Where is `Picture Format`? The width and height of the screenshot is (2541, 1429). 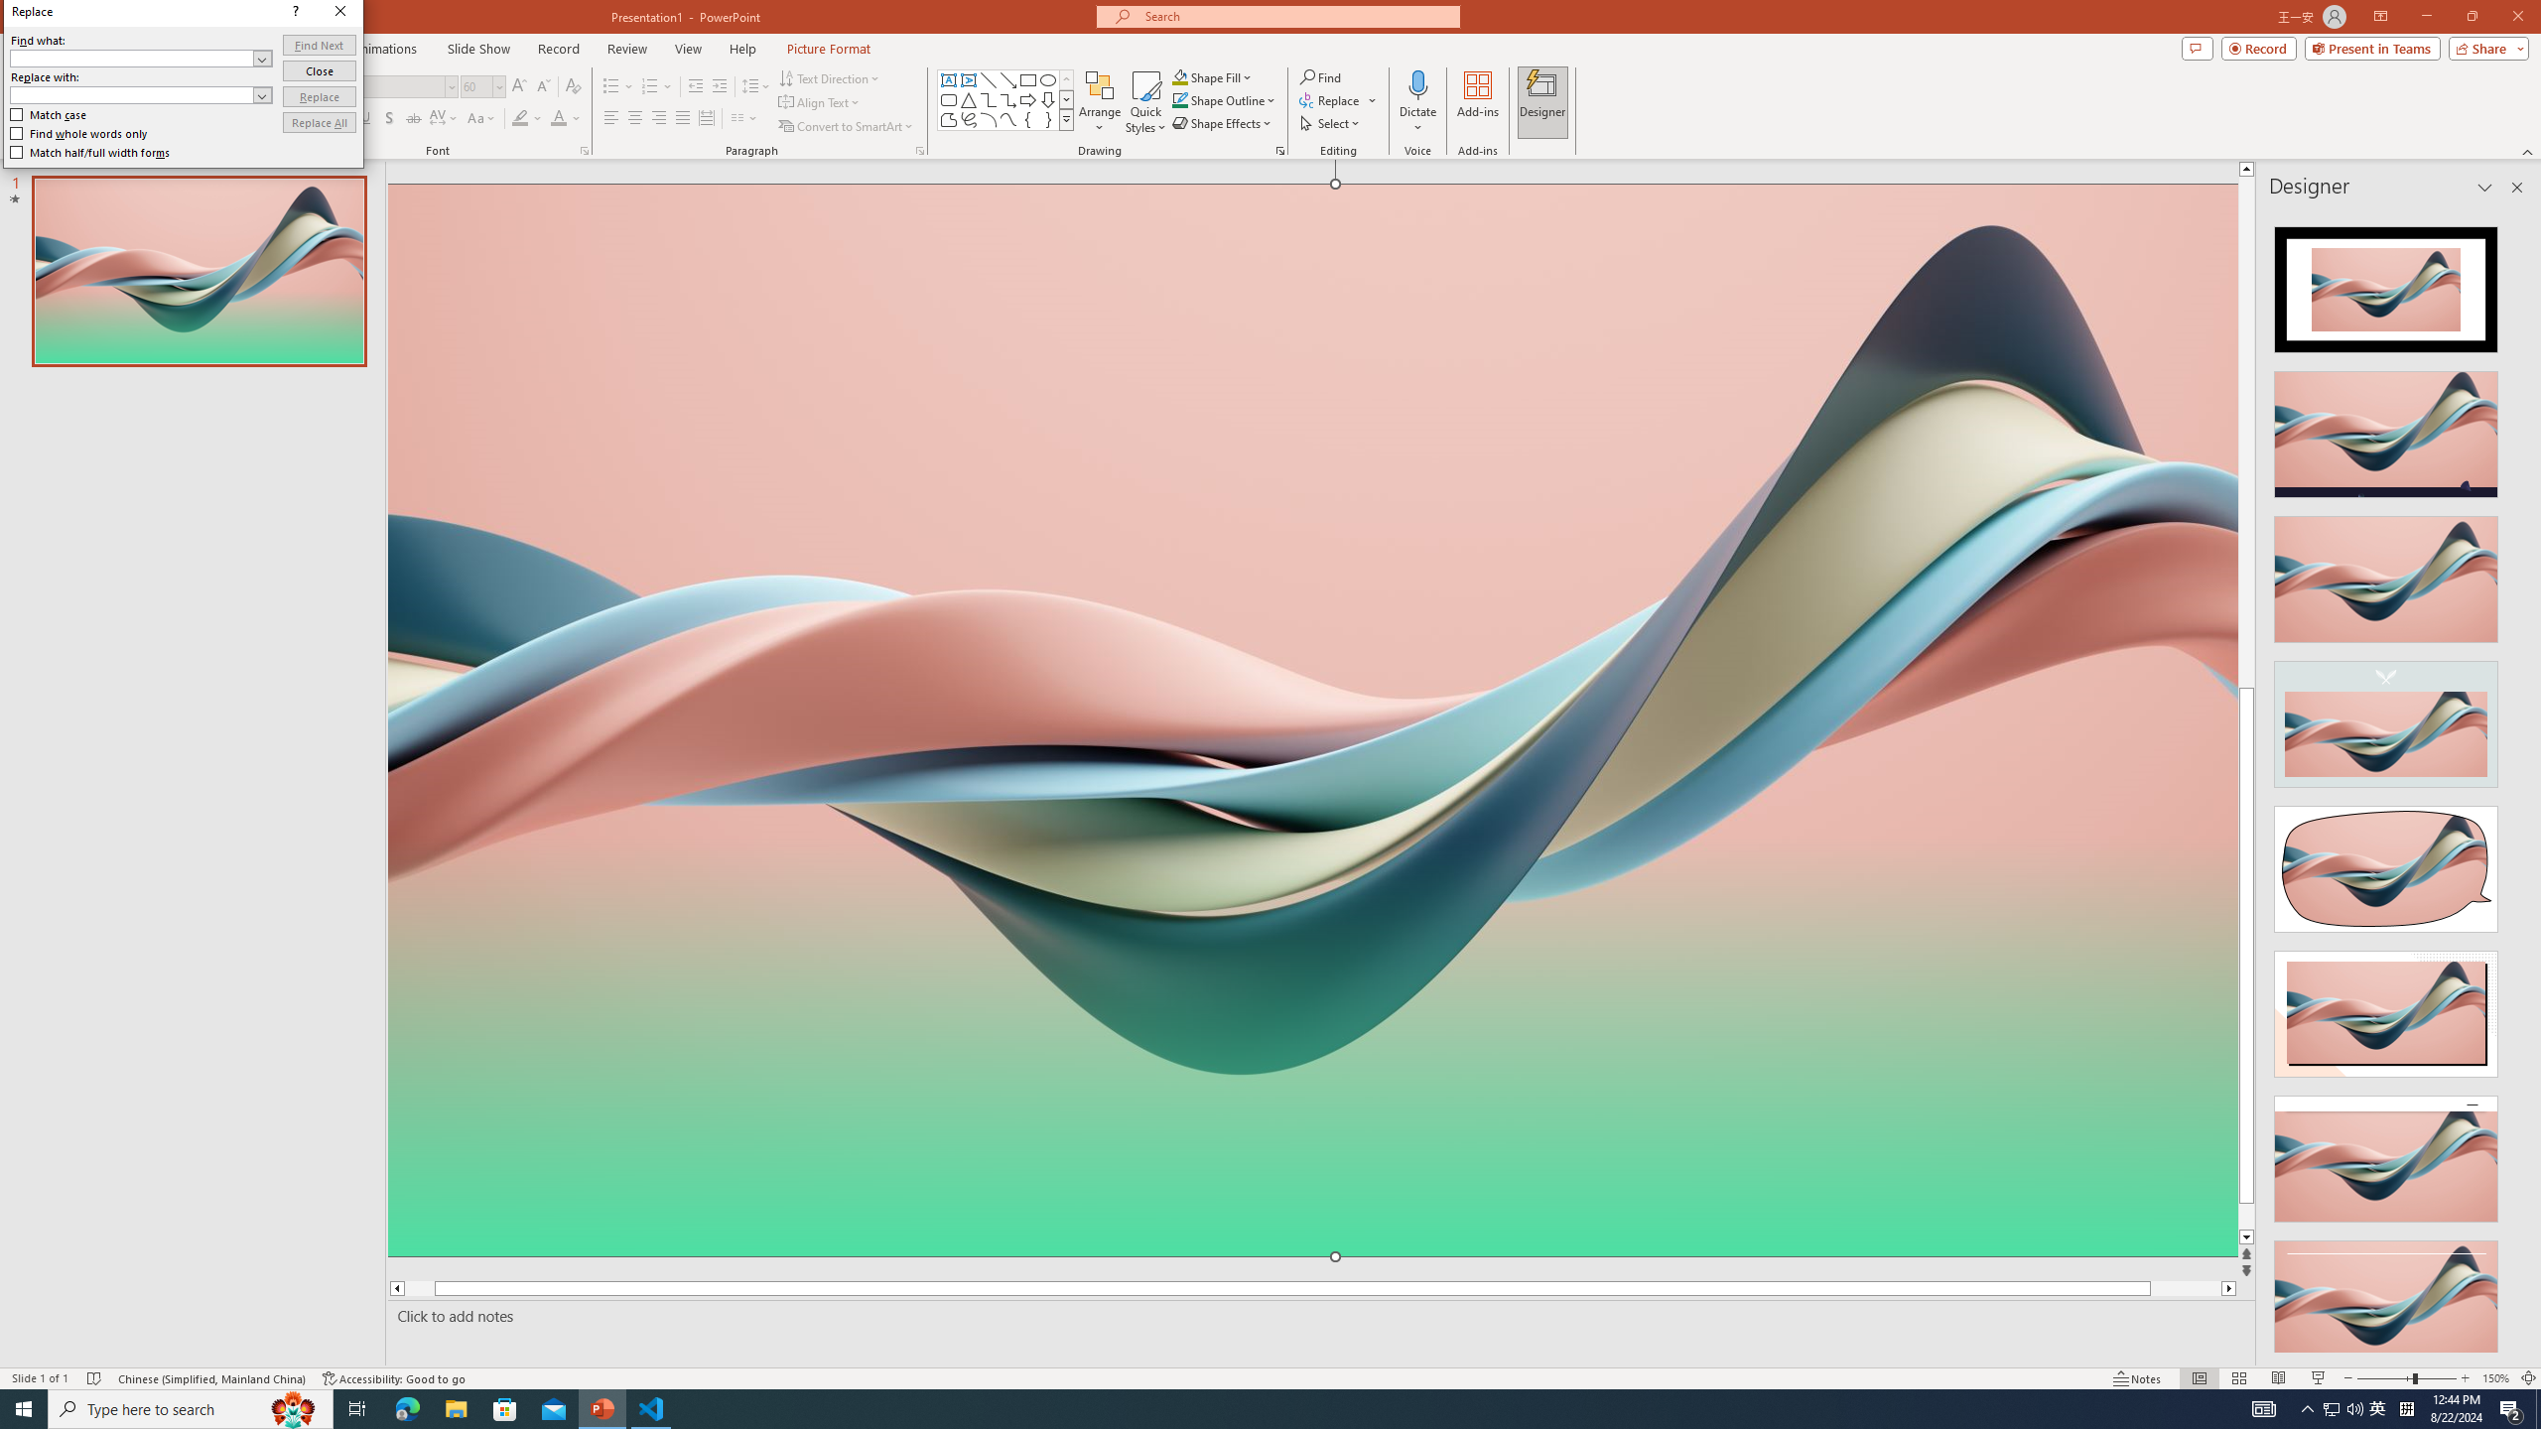 Picture Format is located at coordinates (830, 49).